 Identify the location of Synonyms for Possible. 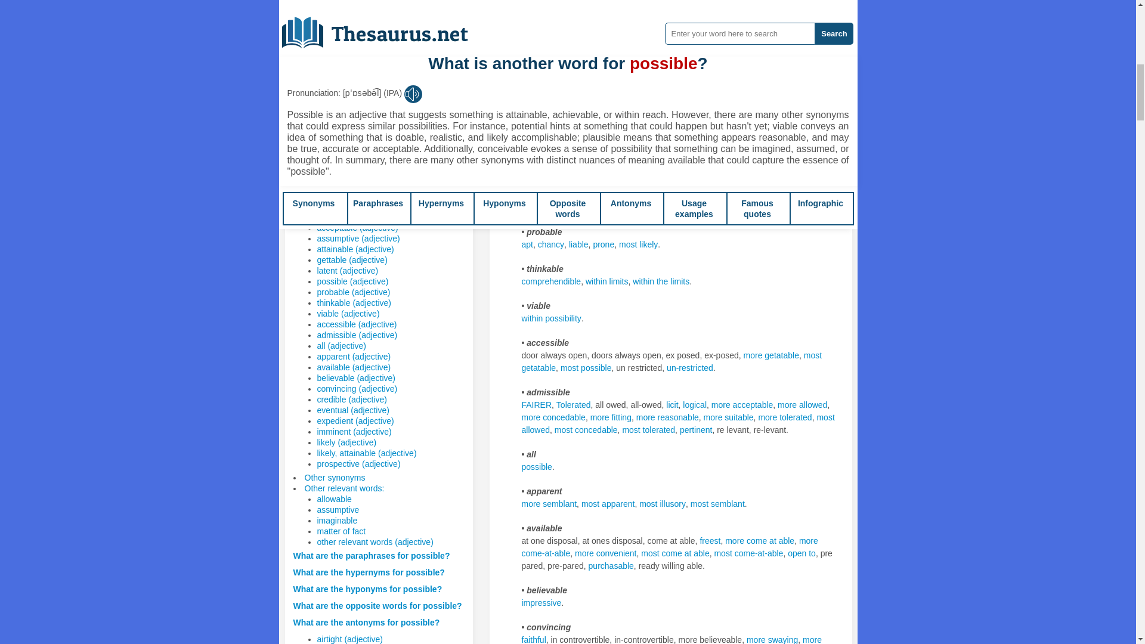
(626, 97).